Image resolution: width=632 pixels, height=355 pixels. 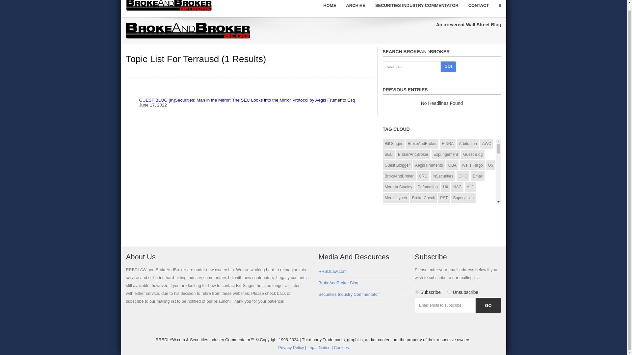 I want to click on GO!, so click(x=448, y=66).